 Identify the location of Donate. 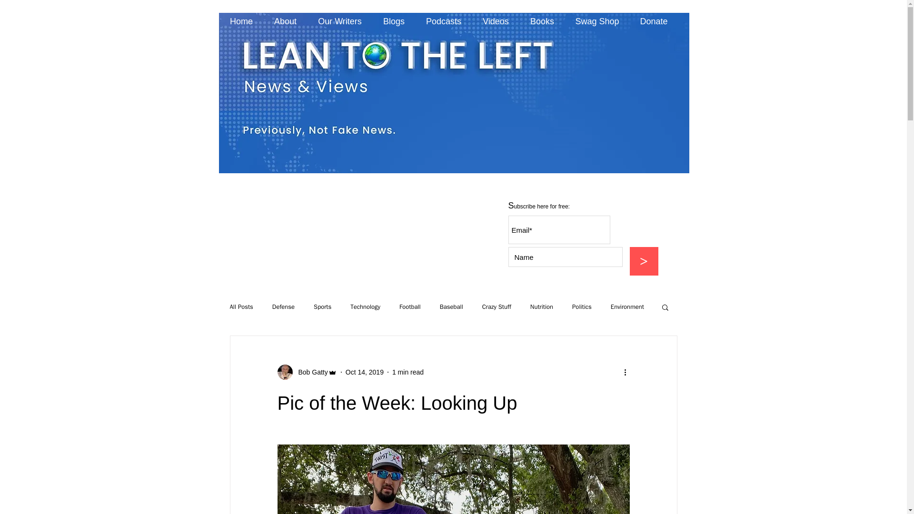
(654, 21).